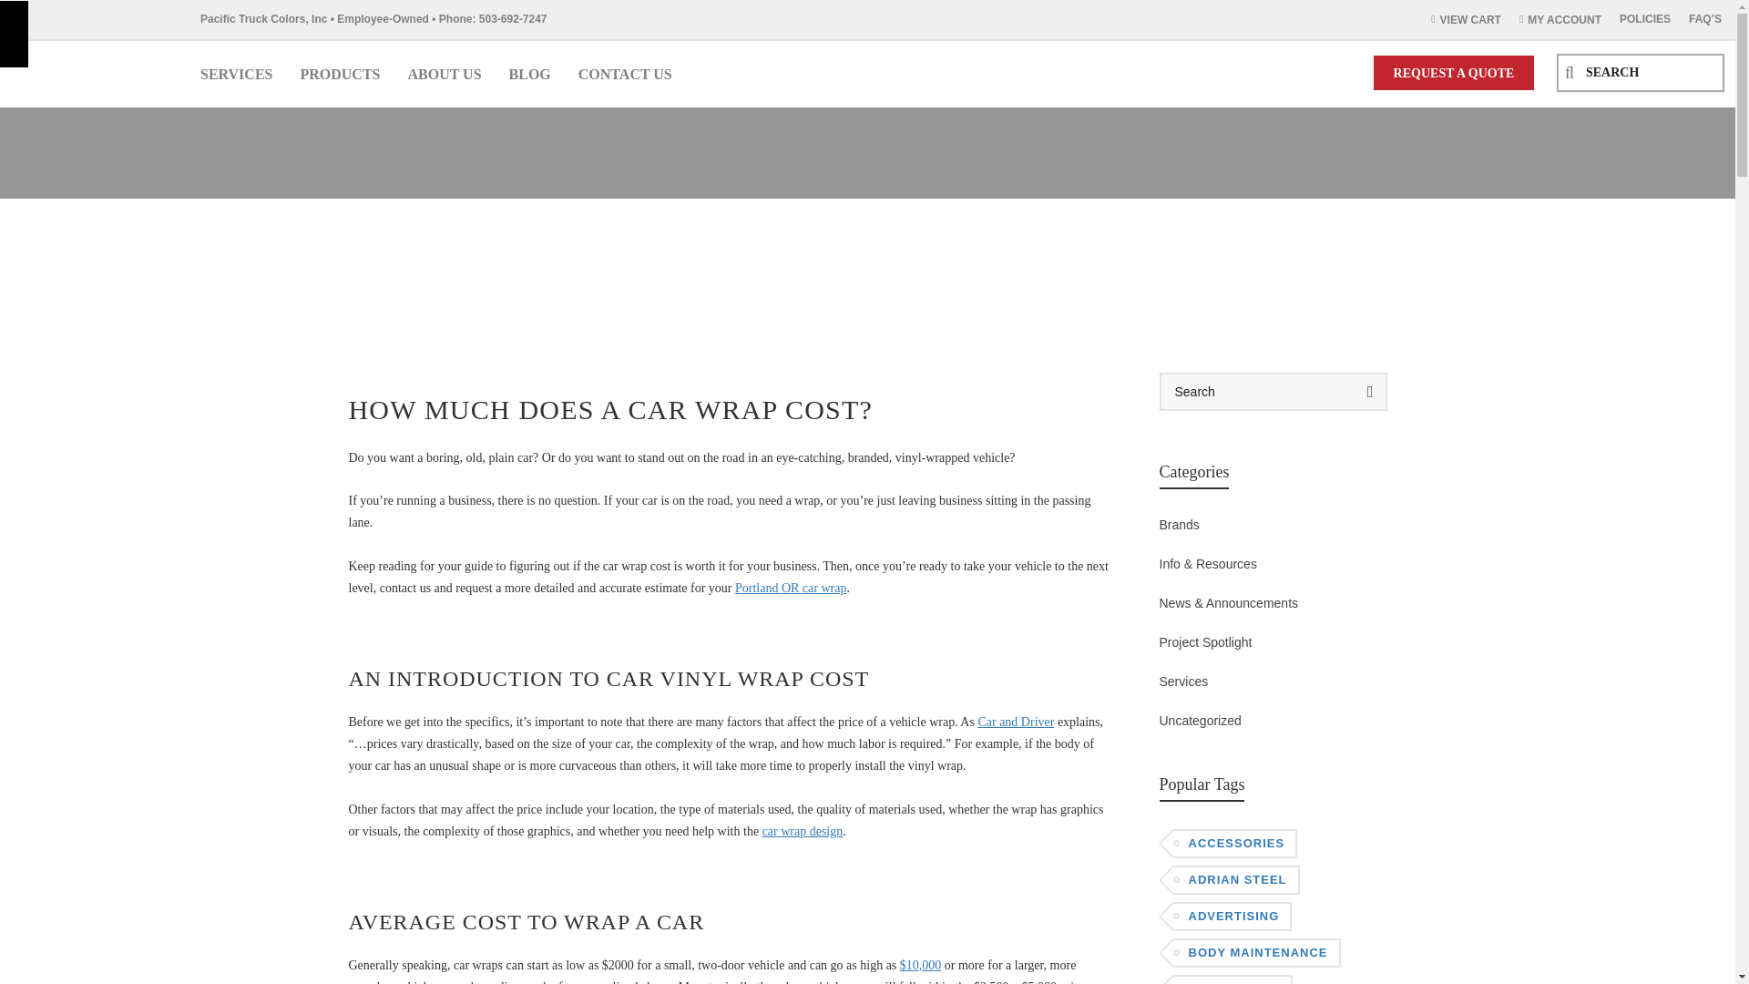 This screenshot has height=984, width=1749. I want to click on VIEW CART, so click(1466, 20).